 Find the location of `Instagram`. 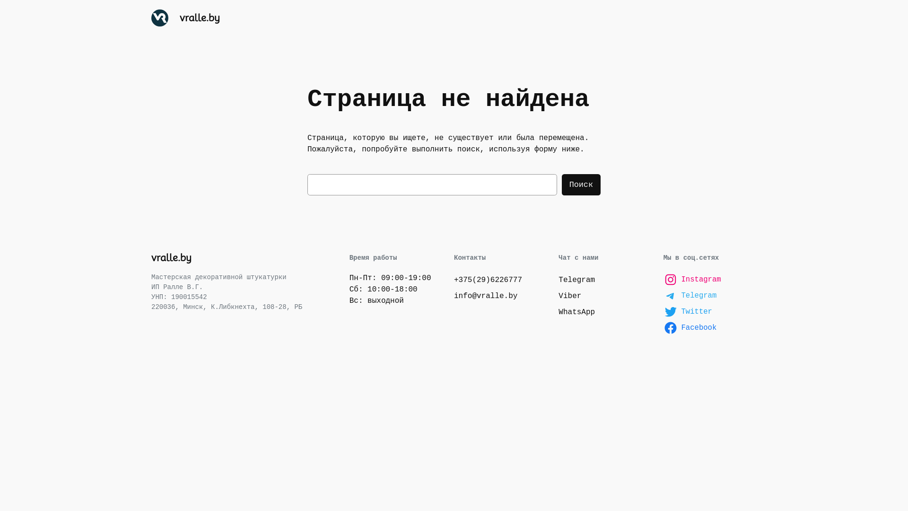

Instagram is located at coordinates (710, 280).